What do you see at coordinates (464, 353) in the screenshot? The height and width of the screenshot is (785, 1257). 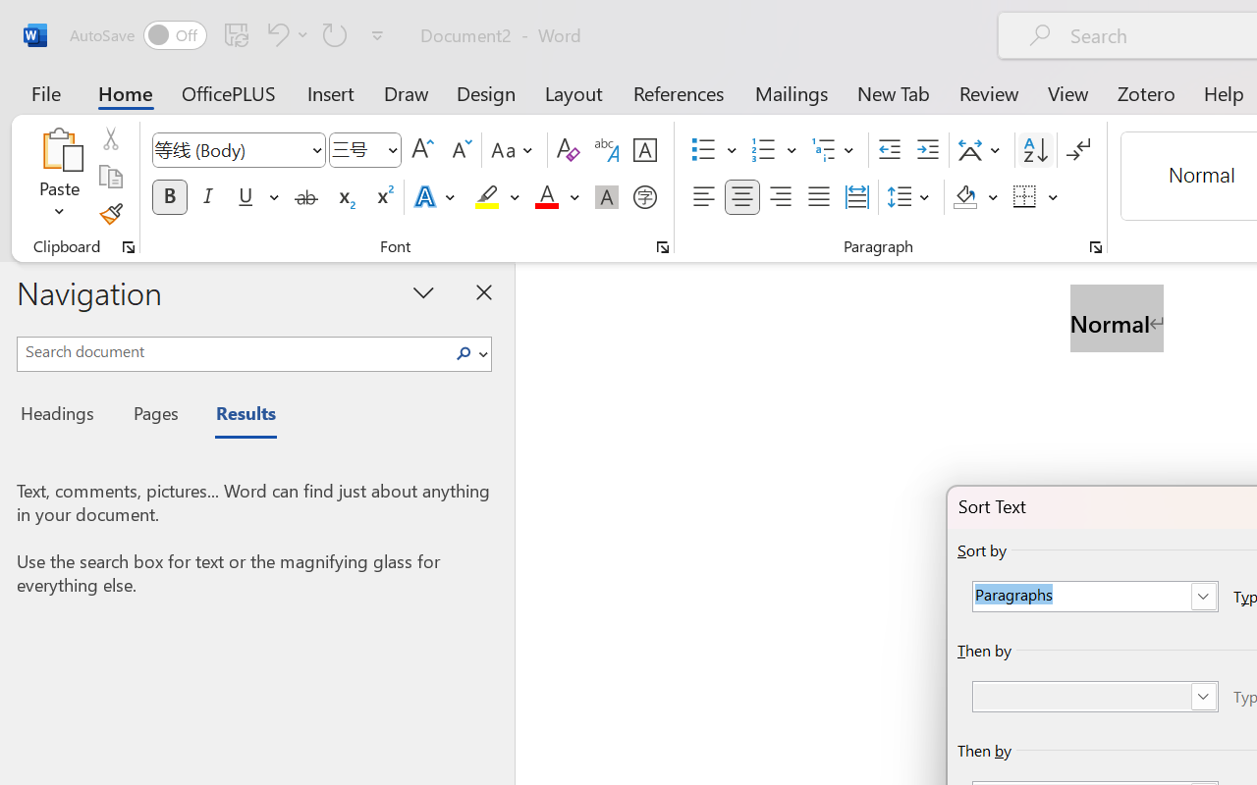 I see `Class: NetUIImage` at bounding box center [464, 353].